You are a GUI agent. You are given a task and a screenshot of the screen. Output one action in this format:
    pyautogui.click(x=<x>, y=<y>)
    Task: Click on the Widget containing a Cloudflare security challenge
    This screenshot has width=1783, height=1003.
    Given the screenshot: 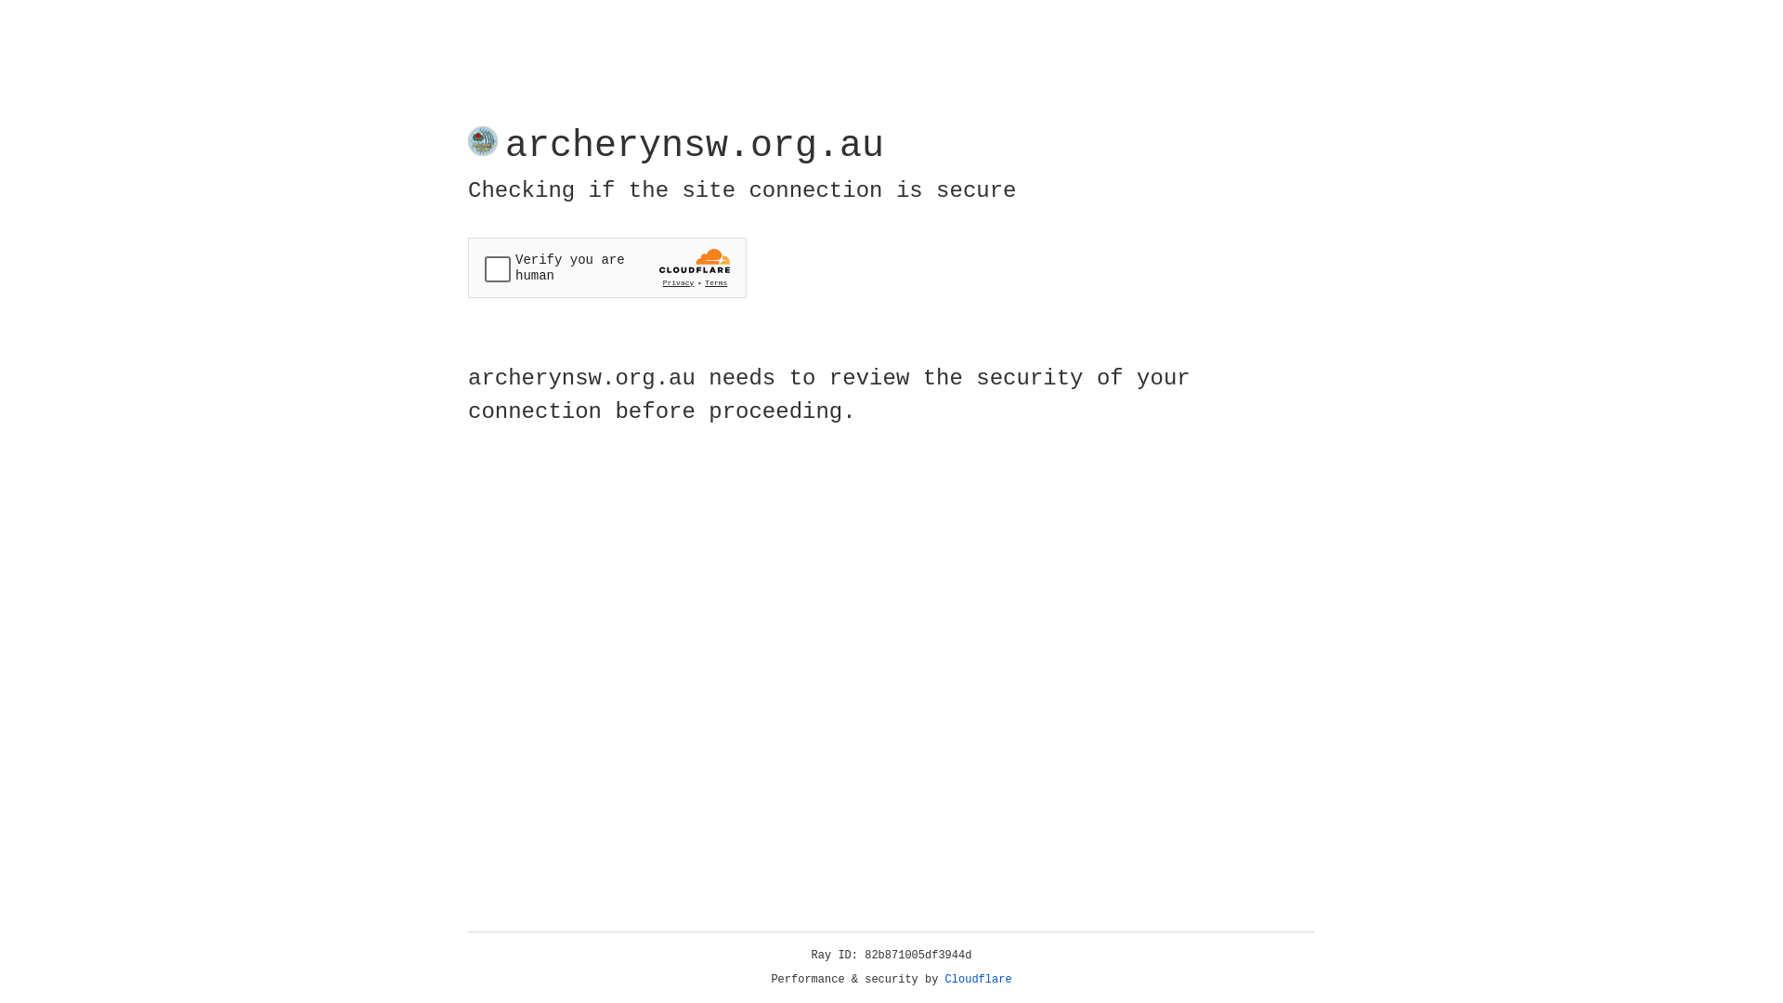 What is the action you would take?
    pyautogui.click(x=607, y=267)
    